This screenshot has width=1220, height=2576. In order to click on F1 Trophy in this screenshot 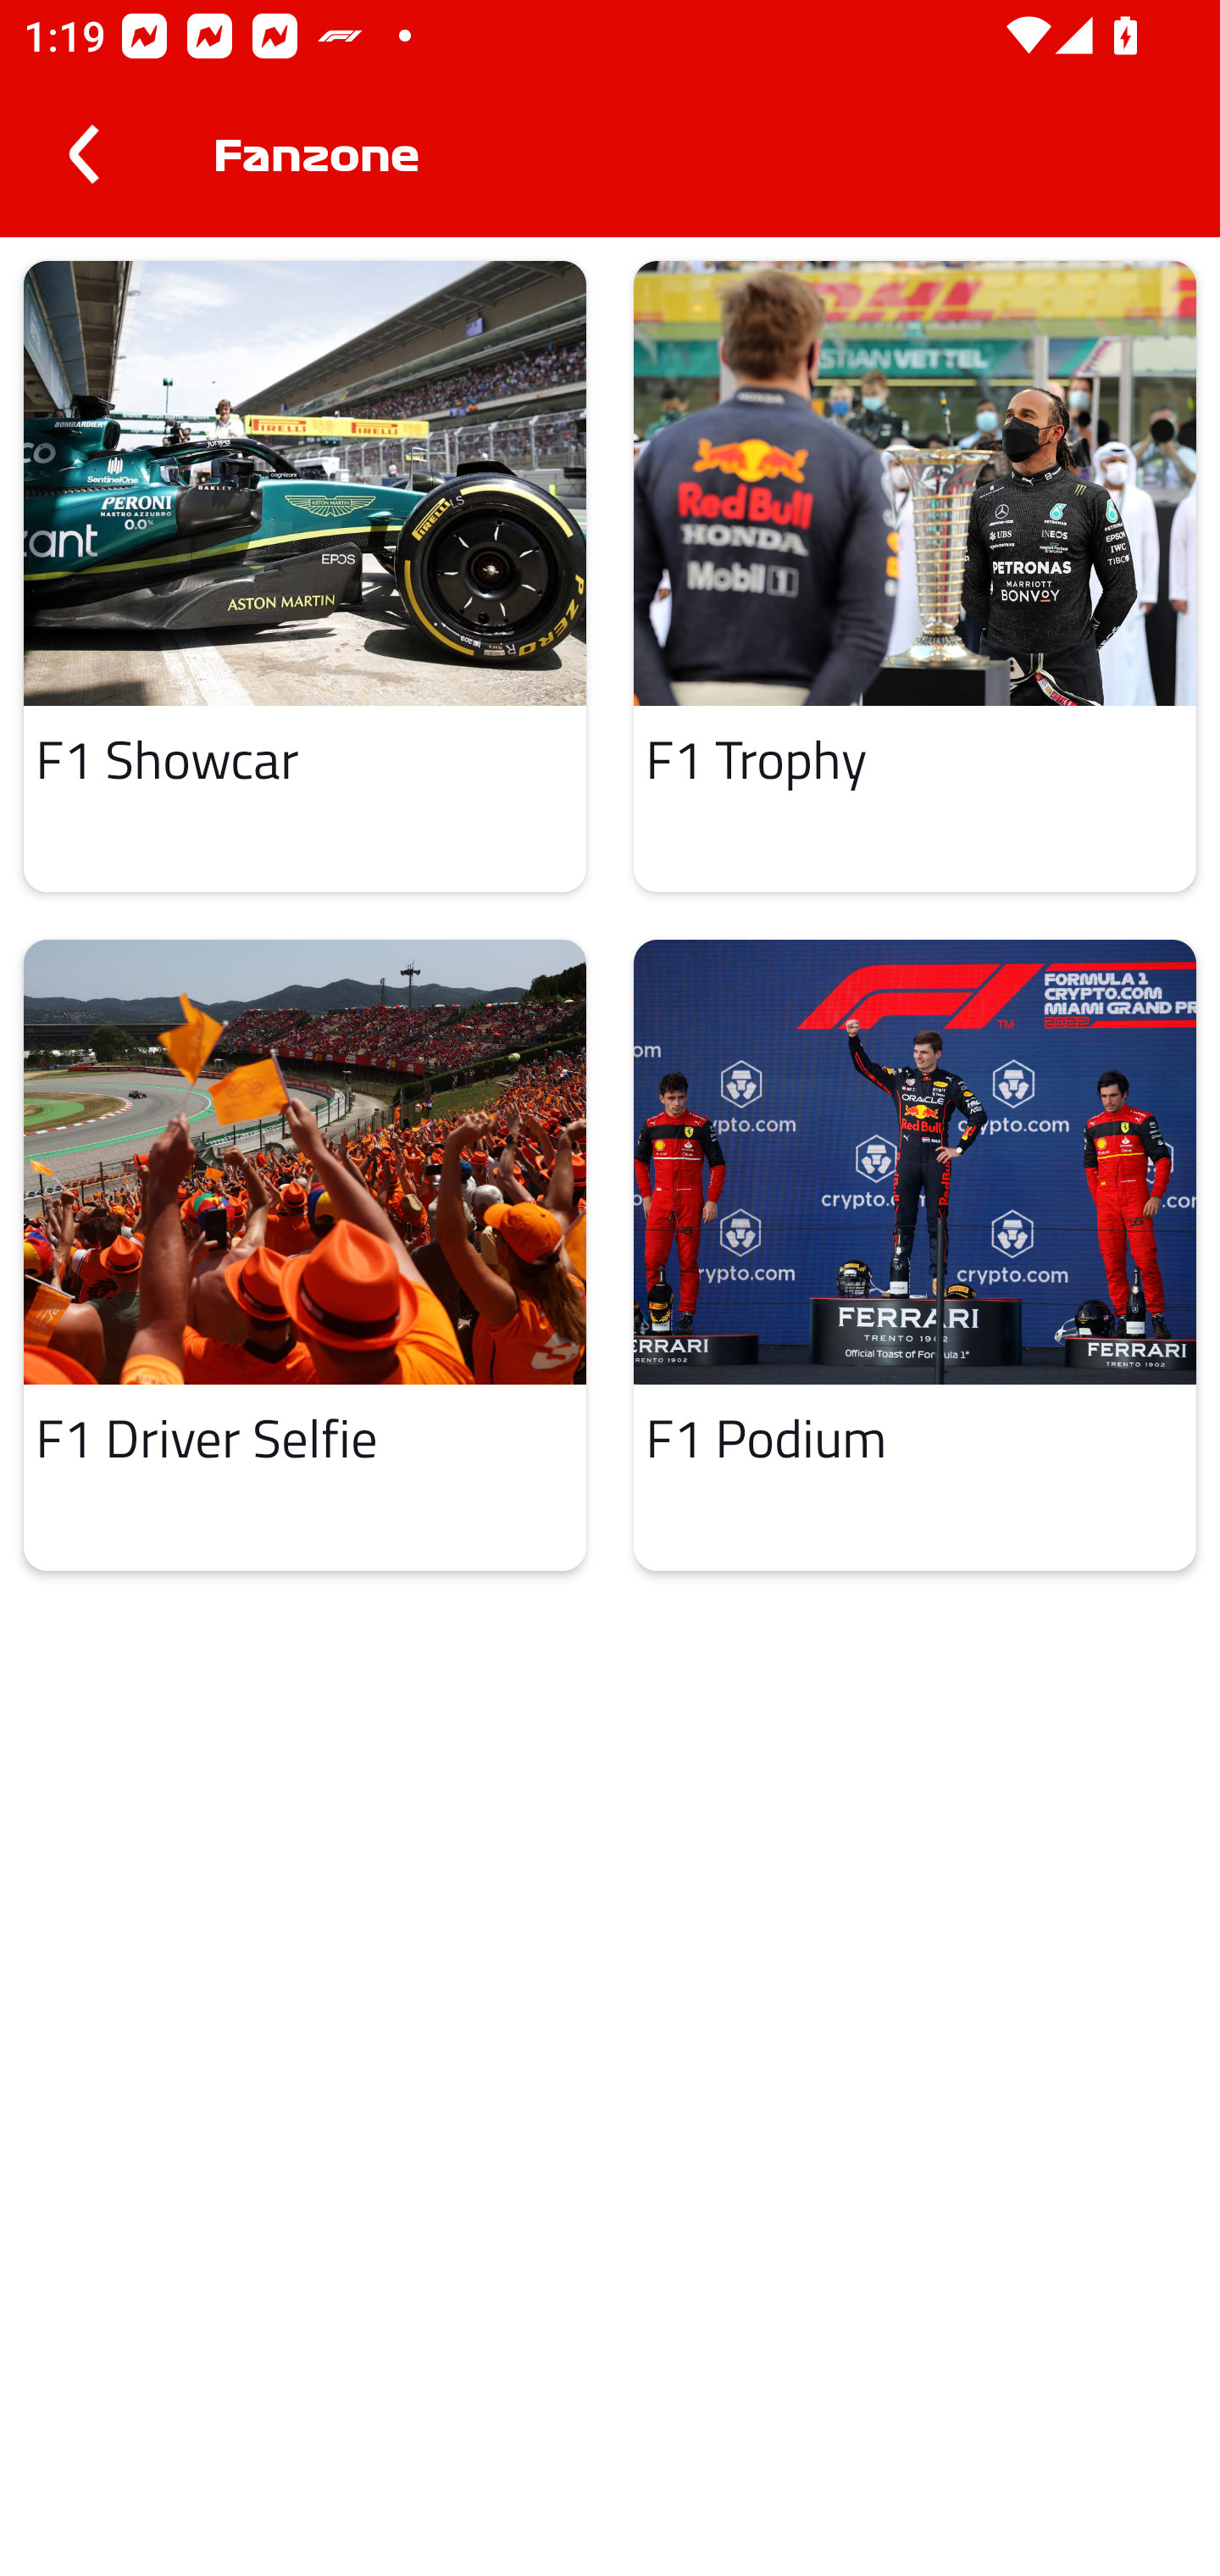, I will do `click(915, 575)`.